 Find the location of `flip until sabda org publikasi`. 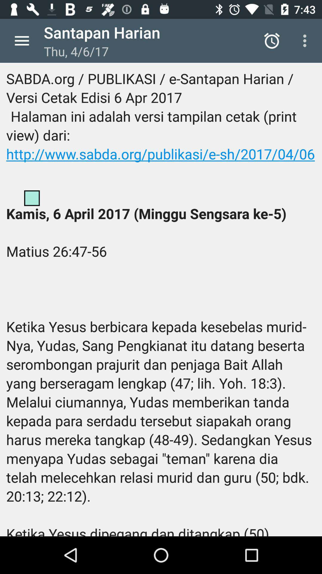

flip until sabda org publikasi is located at coordinates (161, 300).